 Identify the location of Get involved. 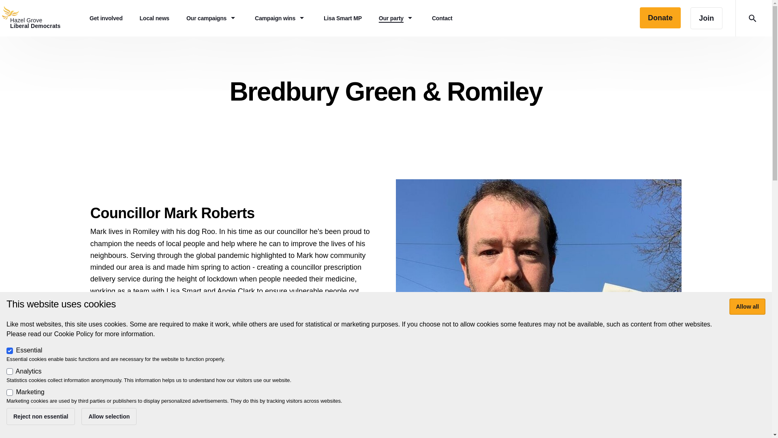
(280, 18).